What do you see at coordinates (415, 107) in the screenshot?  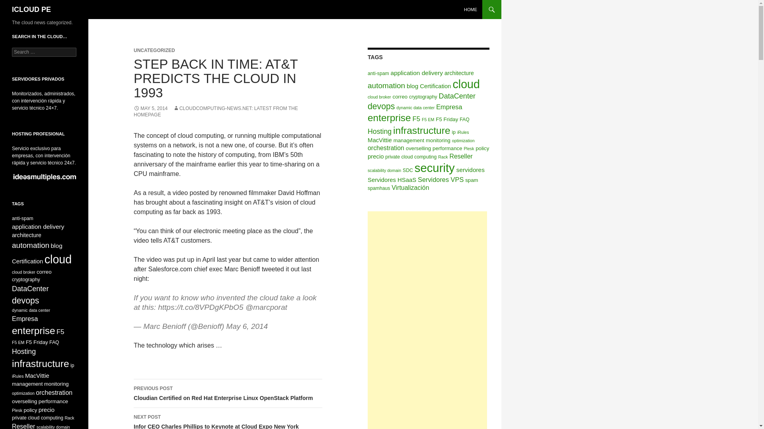 I see `dynamic data center` at bounding box center [415, 107].